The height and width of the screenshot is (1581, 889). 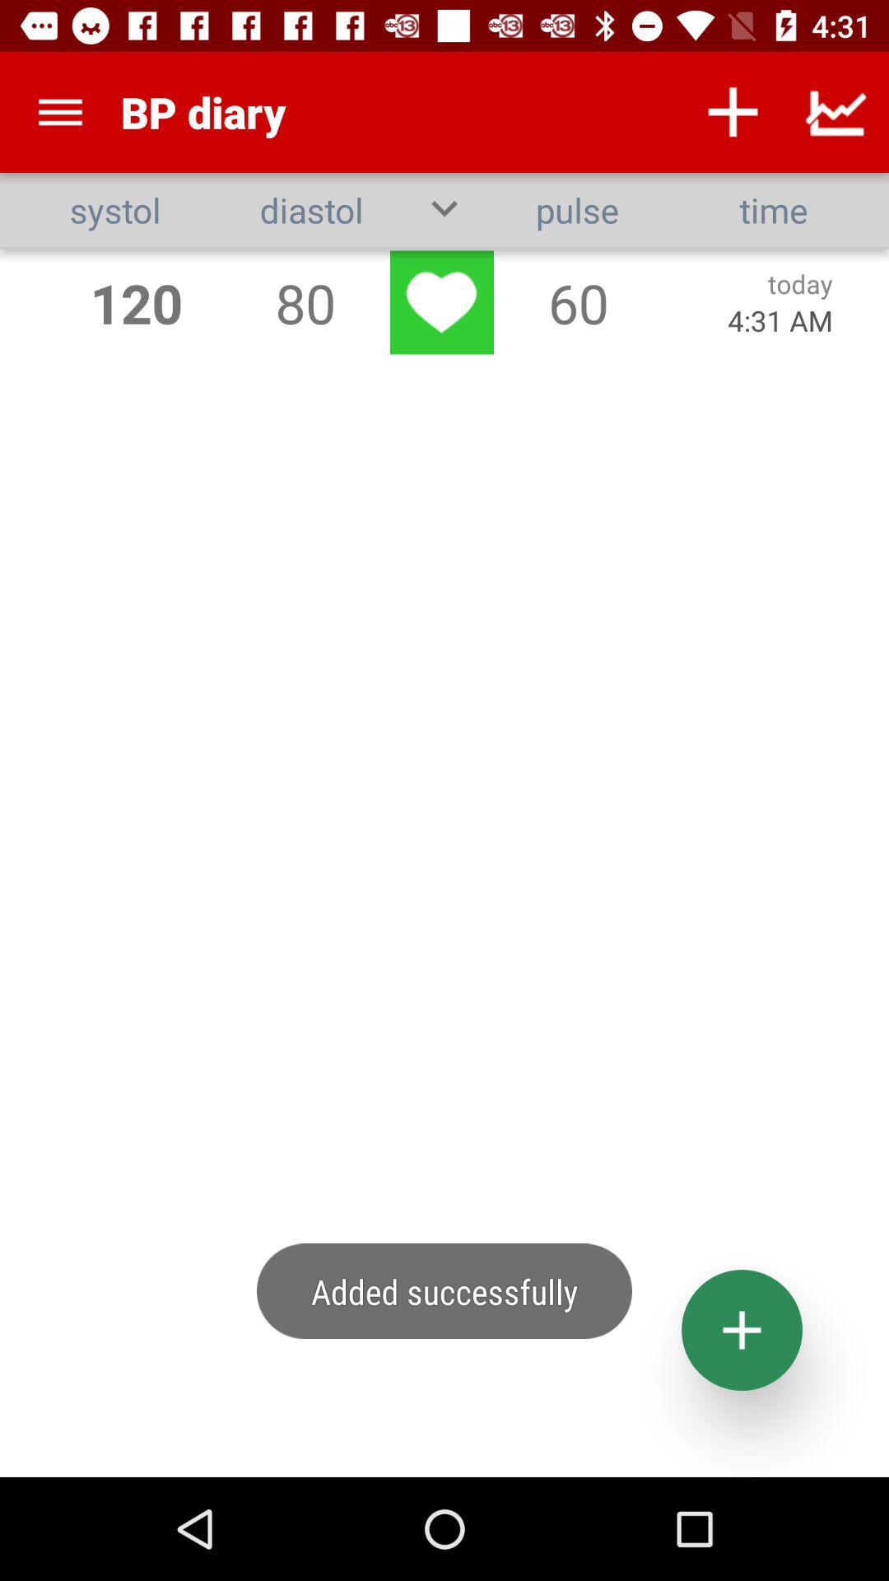 I want to click on swipe until the 80 item, so click(x=305, y=303).